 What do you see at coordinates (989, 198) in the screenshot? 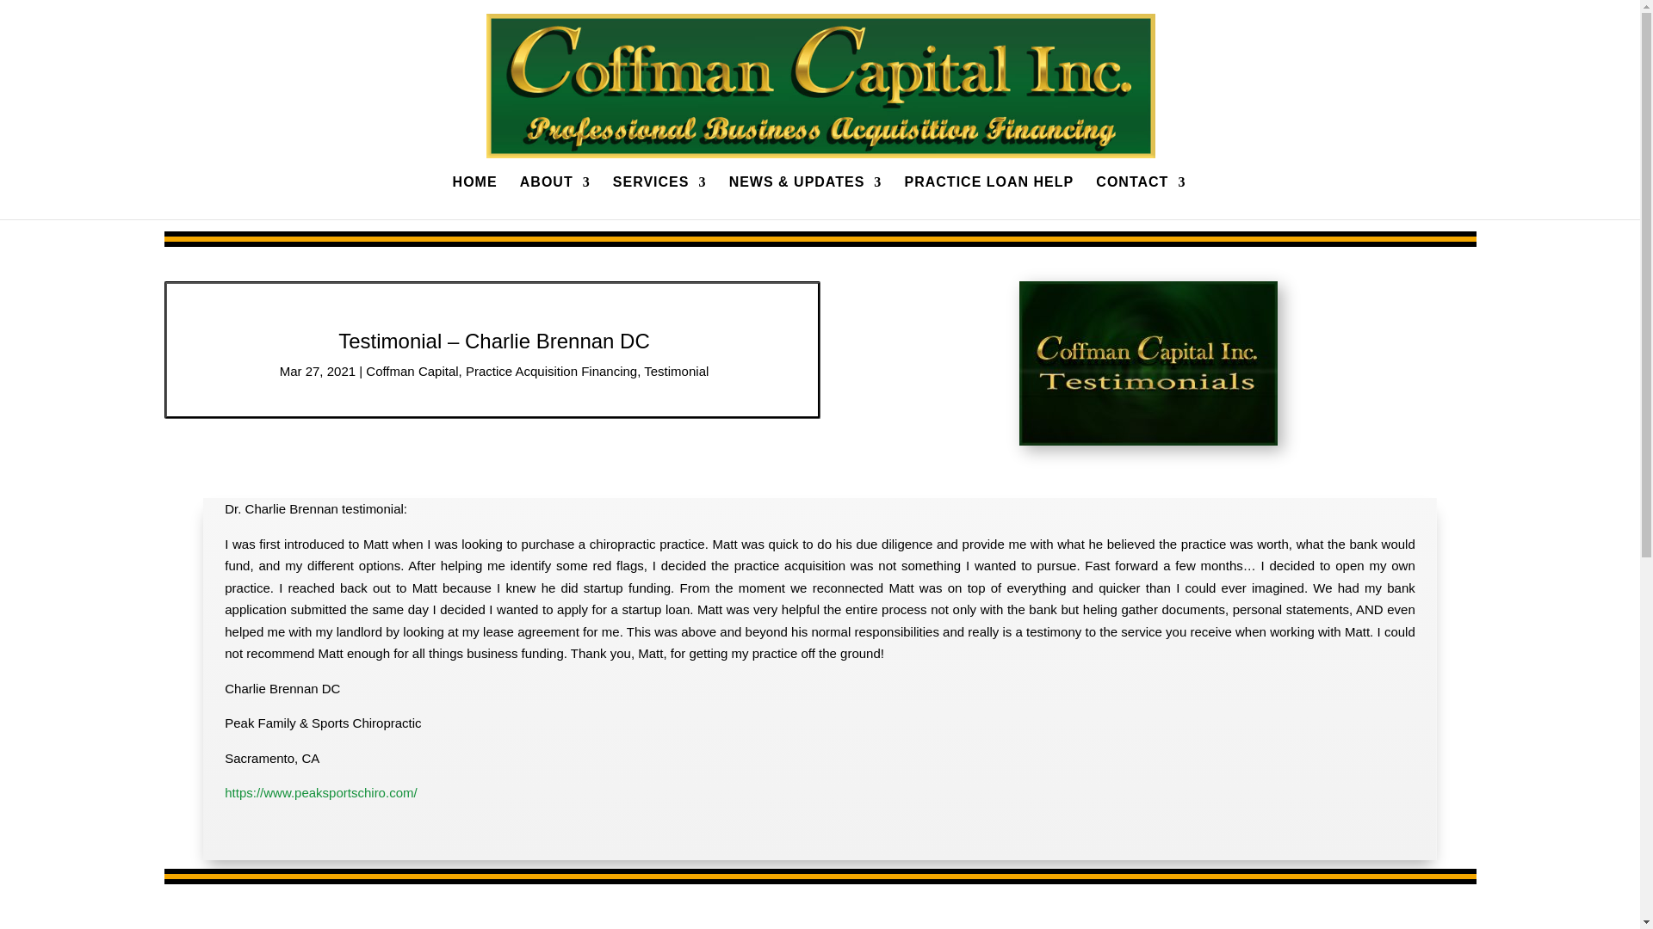
I see `PRACTICE LOAN HELP` at bounding box center [989, 198].